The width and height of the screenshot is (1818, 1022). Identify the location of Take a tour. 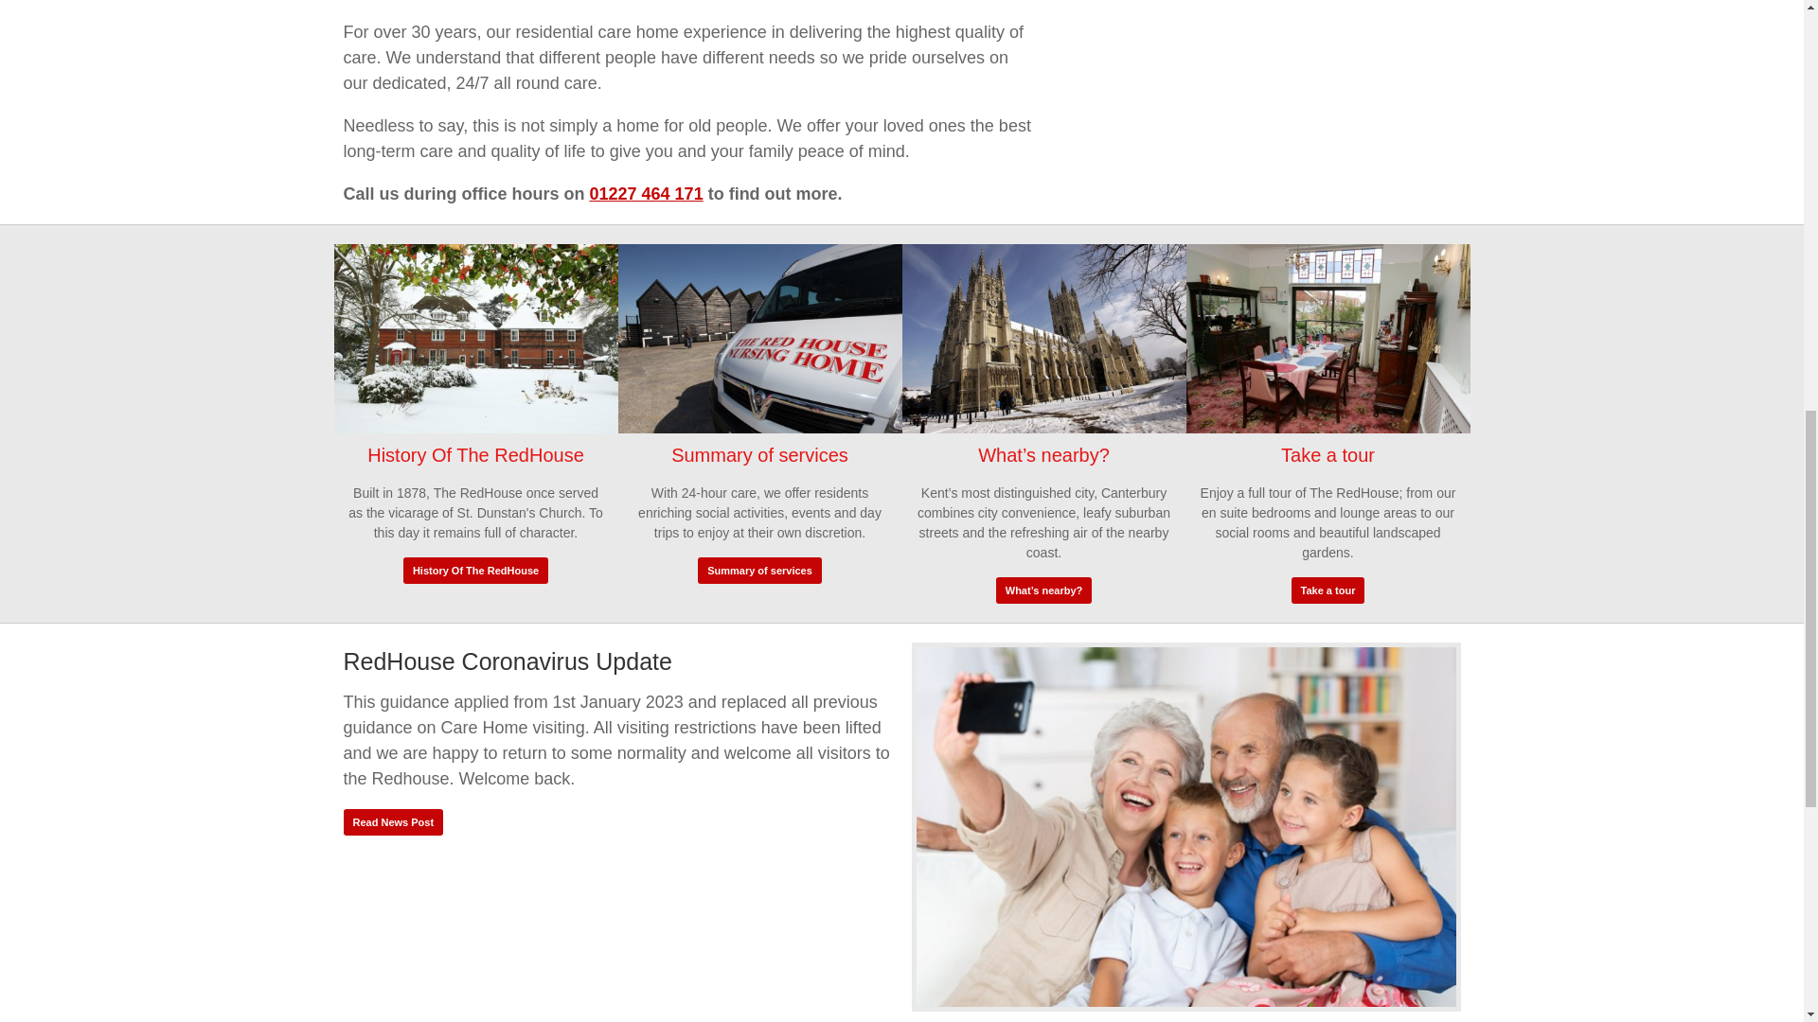
(1328, 590).